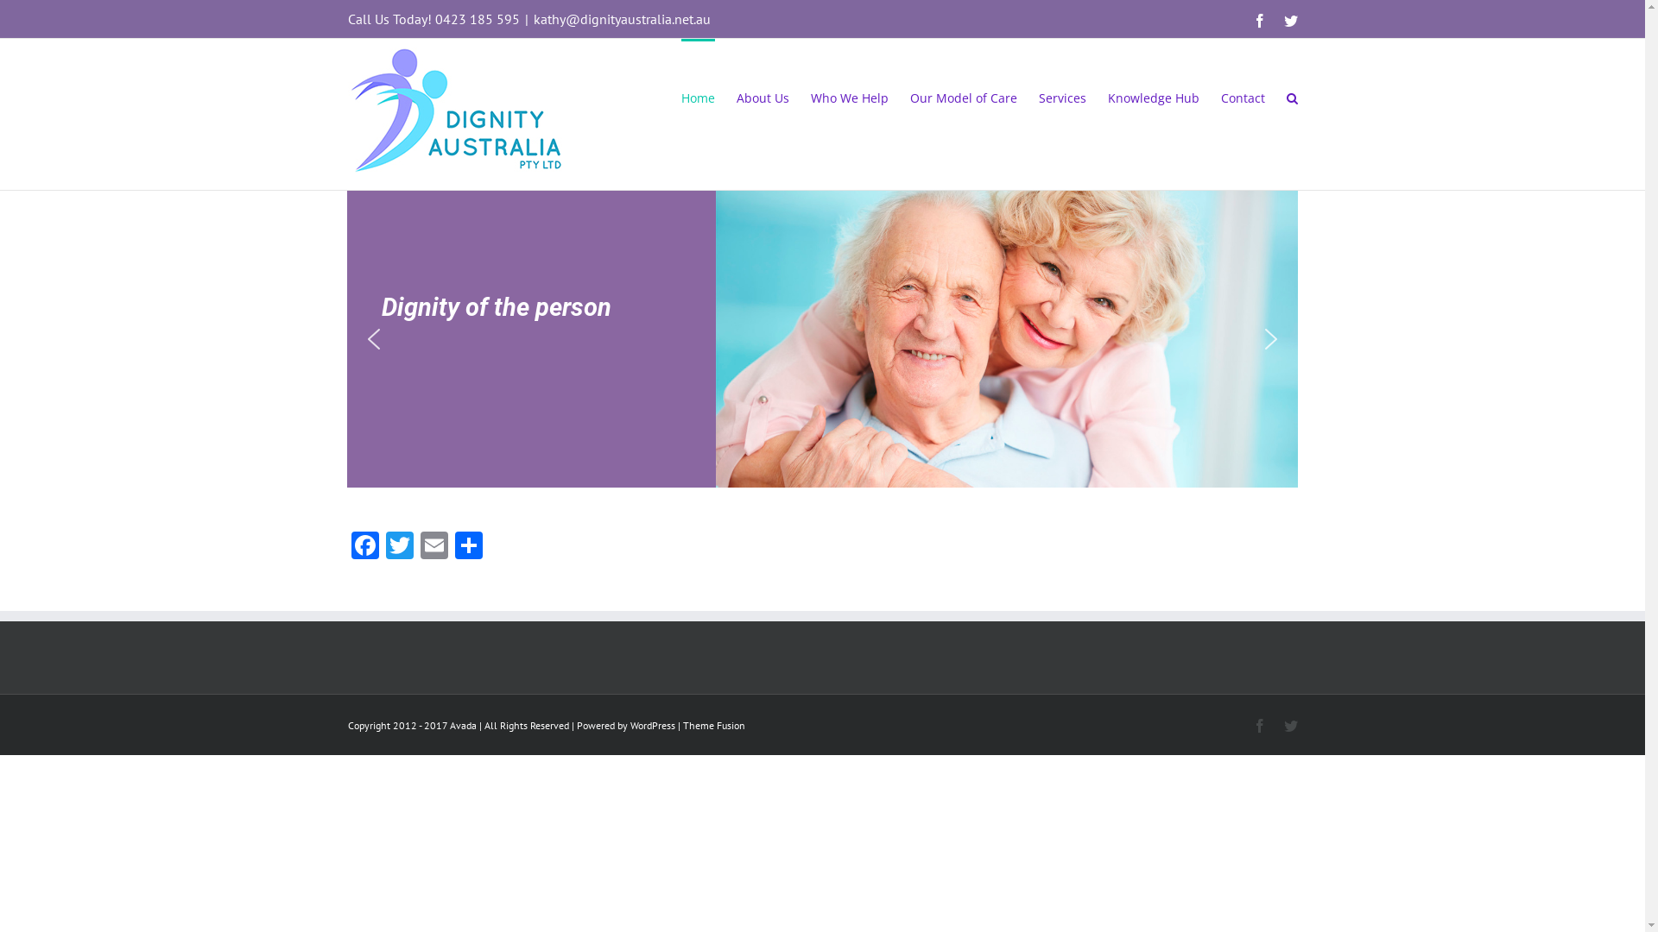  I want to click on Knowledge Hub, so click(1153, 97).